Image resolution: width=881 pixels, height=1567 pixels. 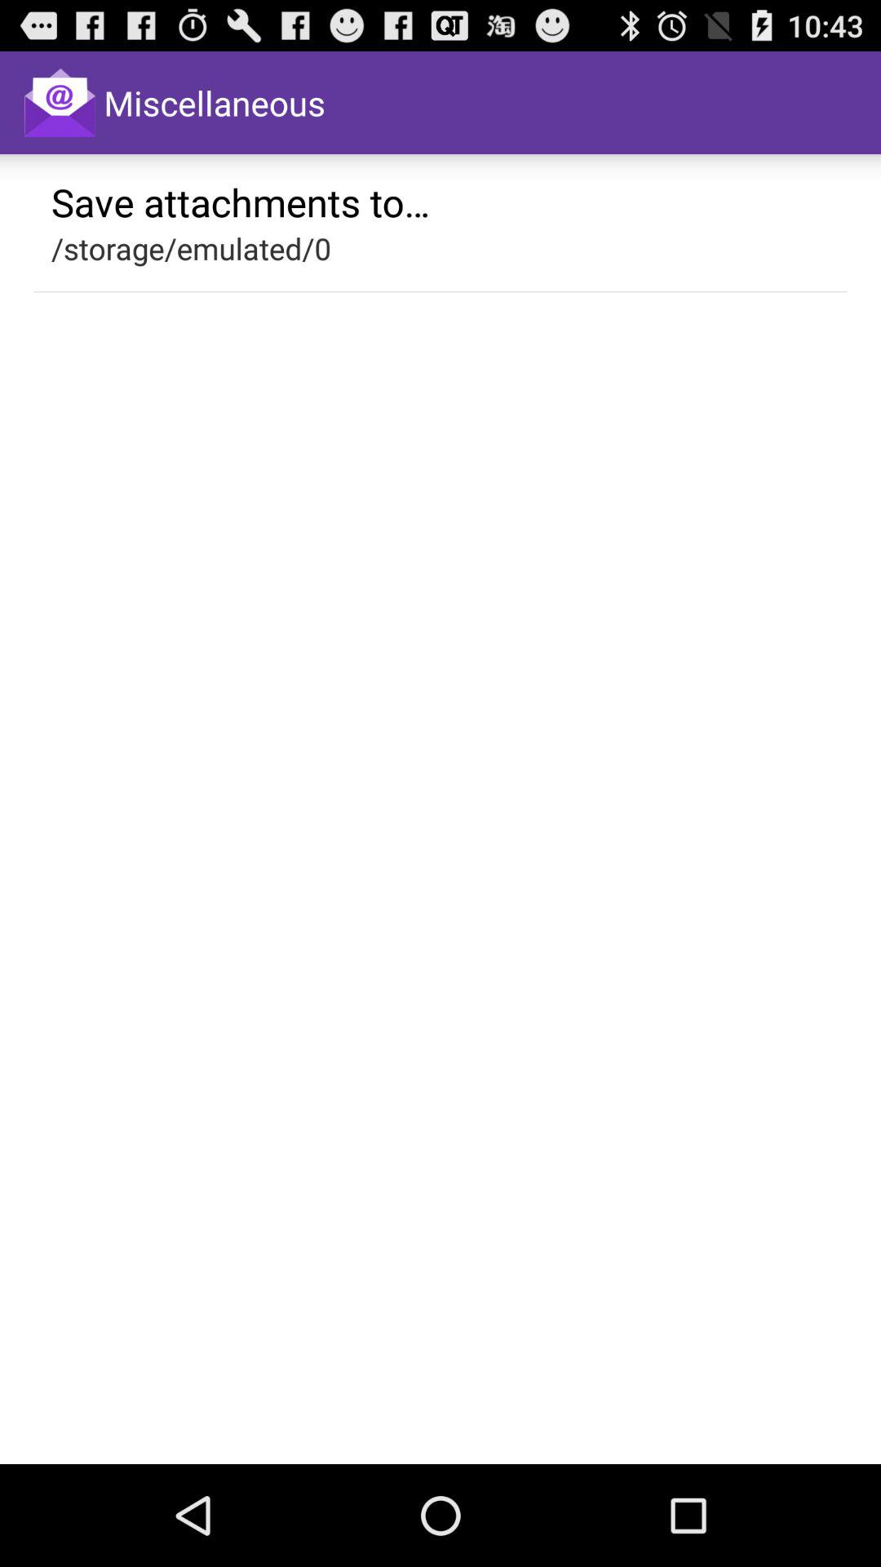 I want to click on swipe to the /storage/emulated/0 item, so click(x=191, y=248).